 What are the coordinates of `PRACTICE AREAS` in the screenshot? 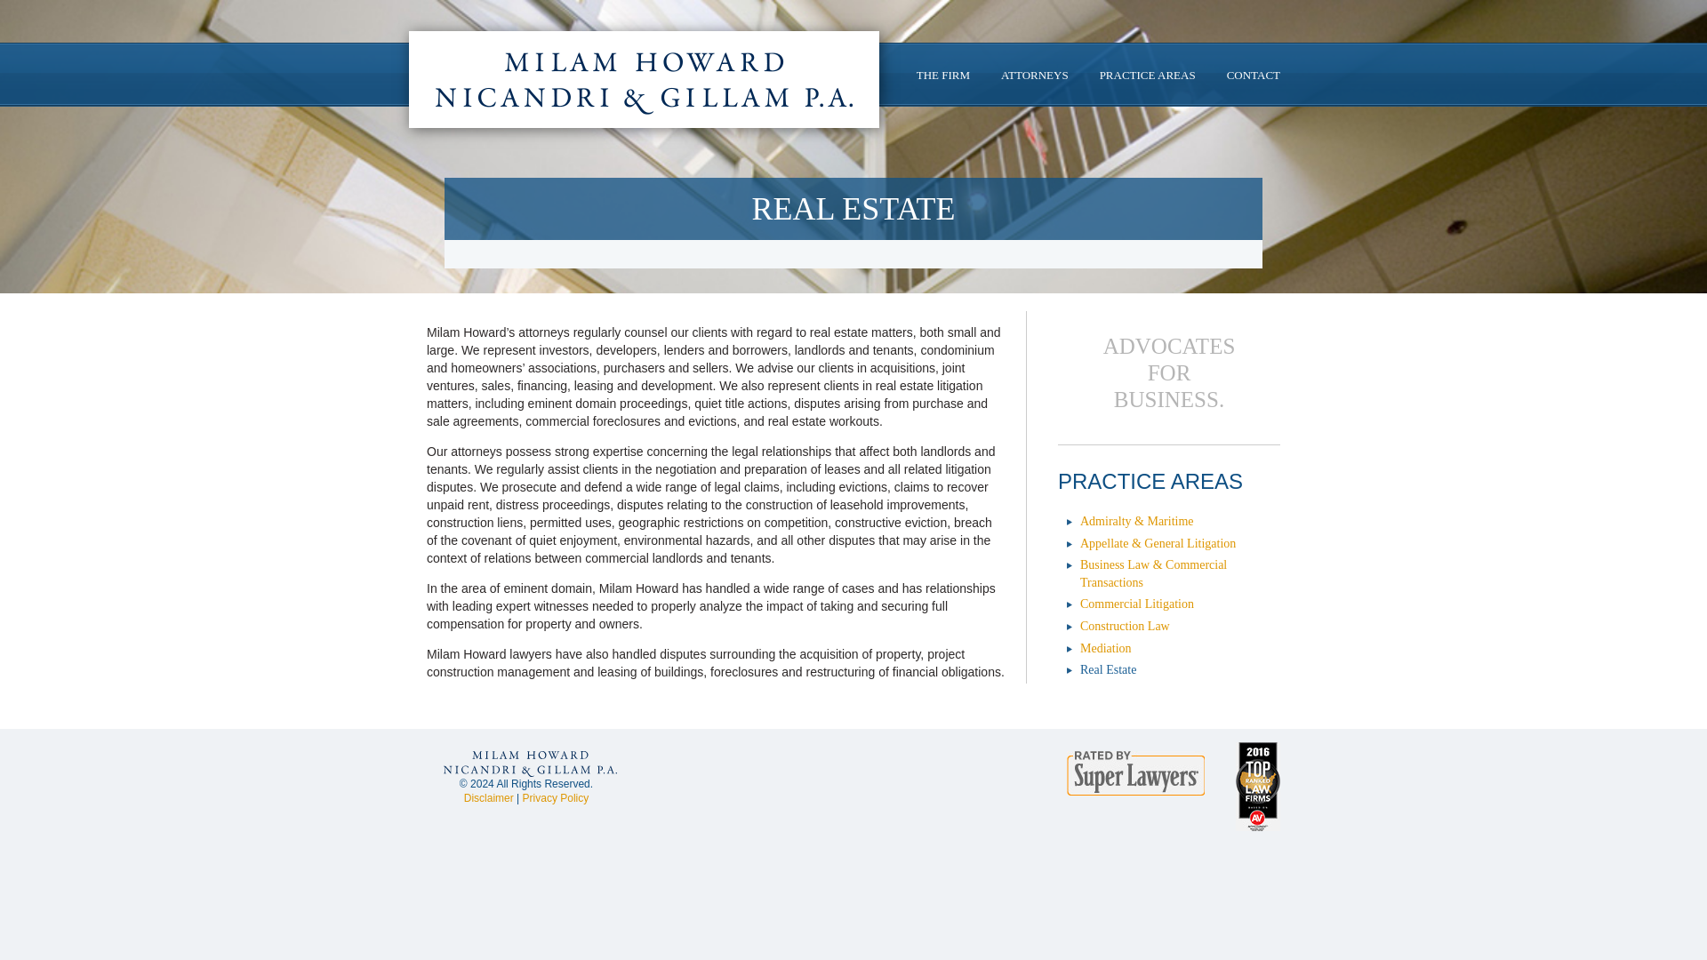 It's located at (1147, 75).